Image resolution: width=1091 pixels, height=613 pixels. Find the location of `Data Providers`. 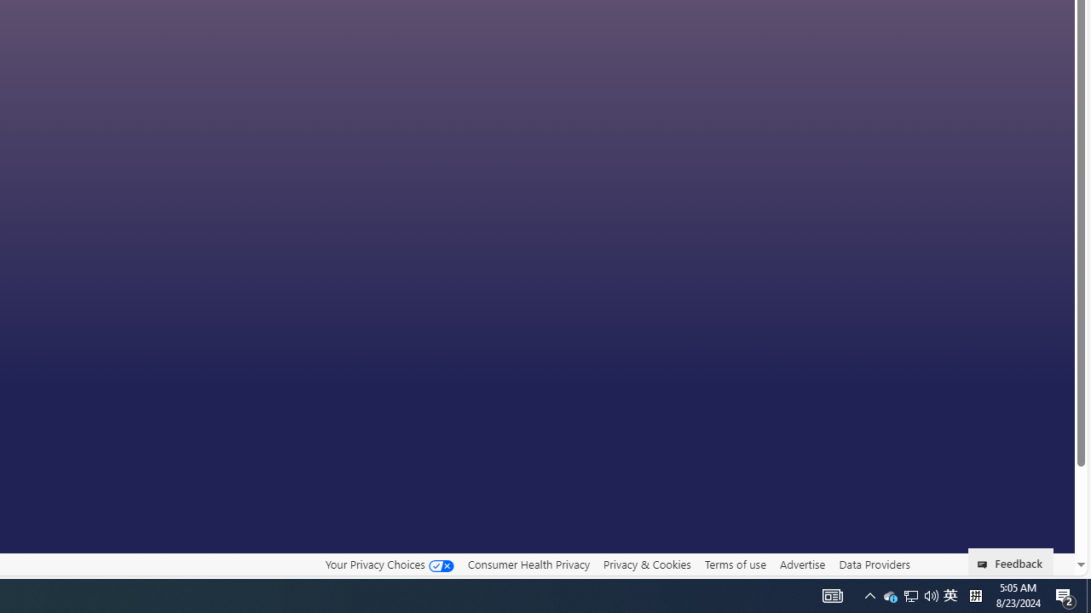

Data Providers is located at coordinates (875, 564).